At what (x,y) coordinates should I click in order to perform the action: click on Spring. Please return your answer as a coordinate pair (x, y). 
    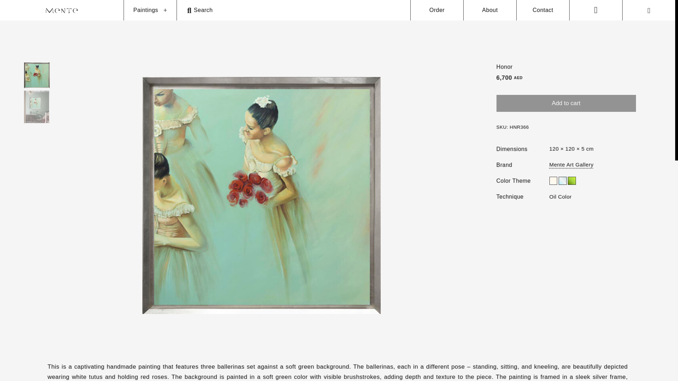
    Looking at the image, I should click on (572, 181).